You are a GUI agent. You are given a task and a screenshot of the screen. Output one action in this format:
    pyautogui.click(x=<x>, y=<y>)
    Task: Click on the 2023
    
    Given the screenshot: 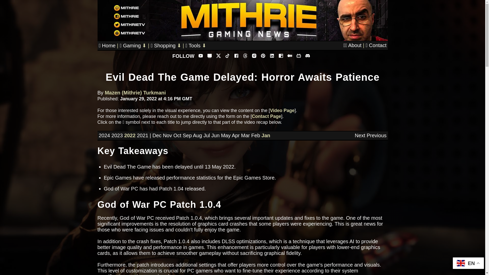 What is the action you would take?
    pyautogui.click(x=117, y=135)
    